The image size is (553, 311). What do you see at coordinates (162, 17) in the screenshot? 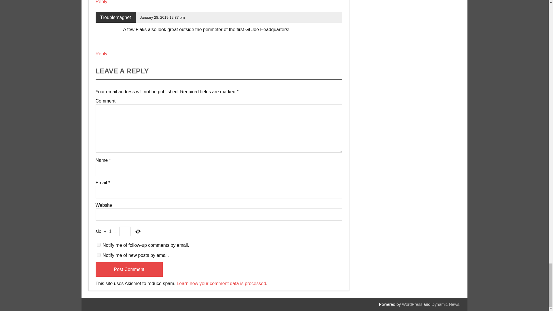
I see `January 28, 2019 12:37 pm` at bounding box center [162, 17].